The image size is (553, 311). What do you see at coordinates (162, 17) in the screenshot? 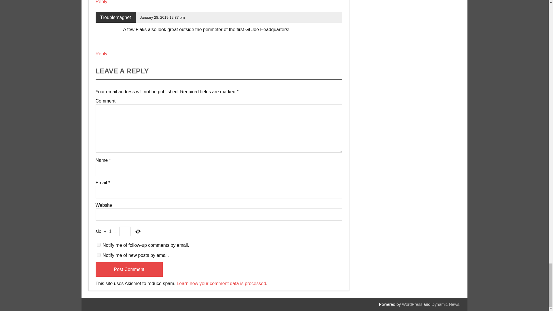
I see `January 28, 2019 12:37 pm` at bounding box center [162, 17].